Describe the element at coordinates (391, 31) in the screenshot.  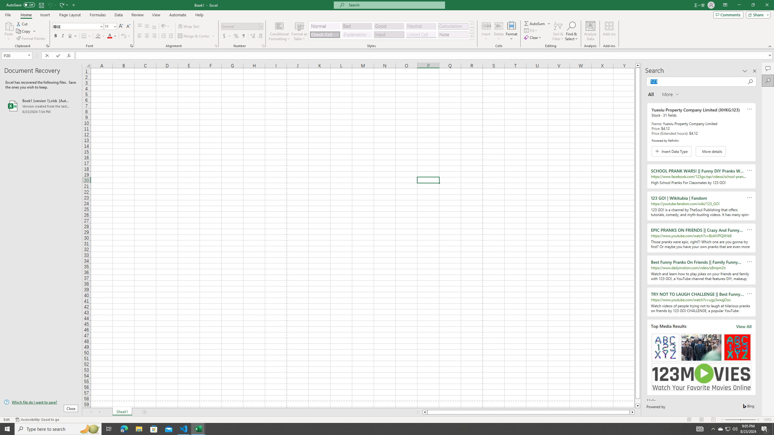
I see `AutomationID: CellStylesGallery` at that location.